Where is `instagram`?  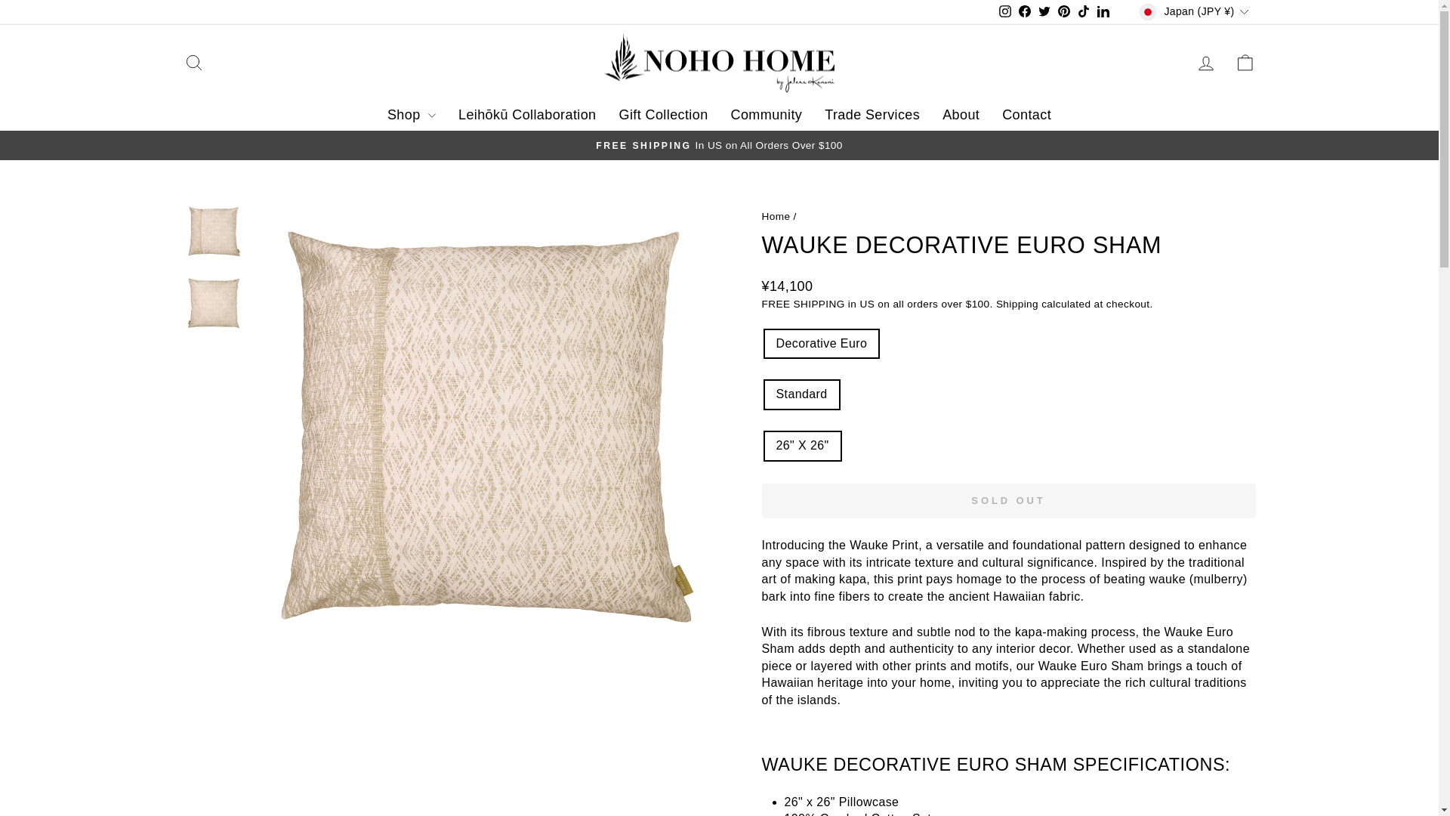 instagram is located at coordinates (1004, 11).